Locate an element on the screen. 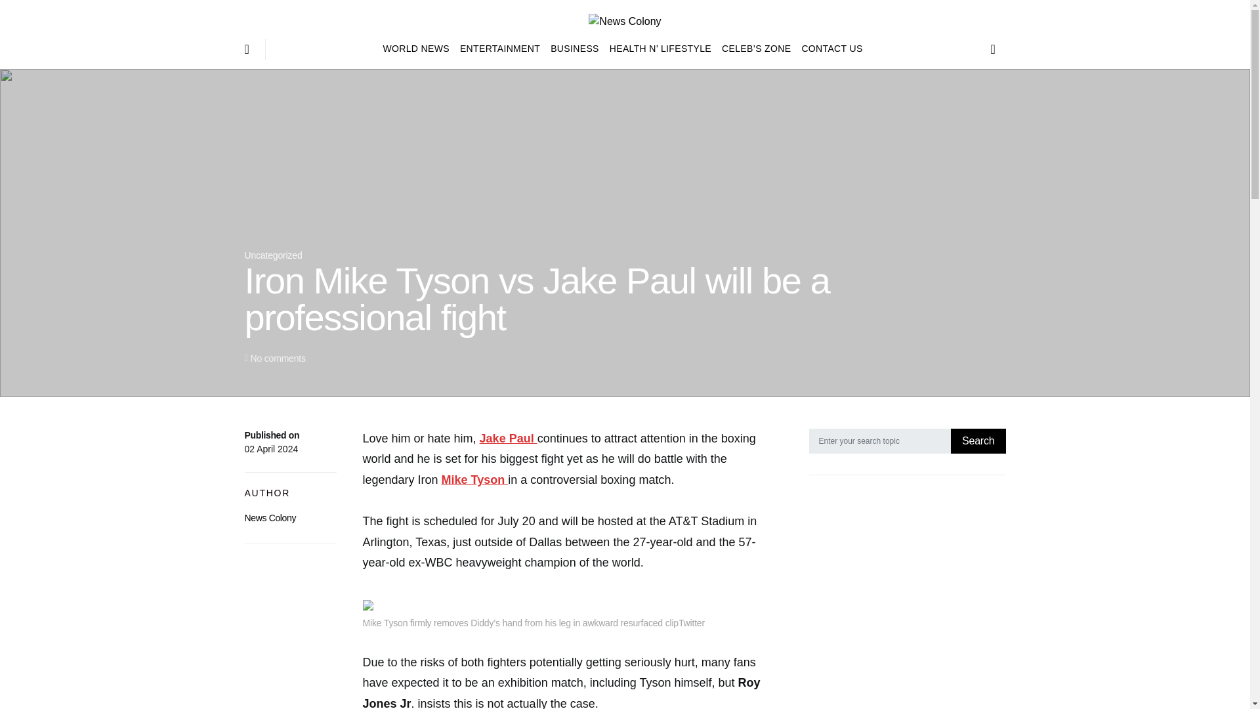 The width and height of the screenshot is (1260, 709). BUSINESS is located at coordinates (575, 49).